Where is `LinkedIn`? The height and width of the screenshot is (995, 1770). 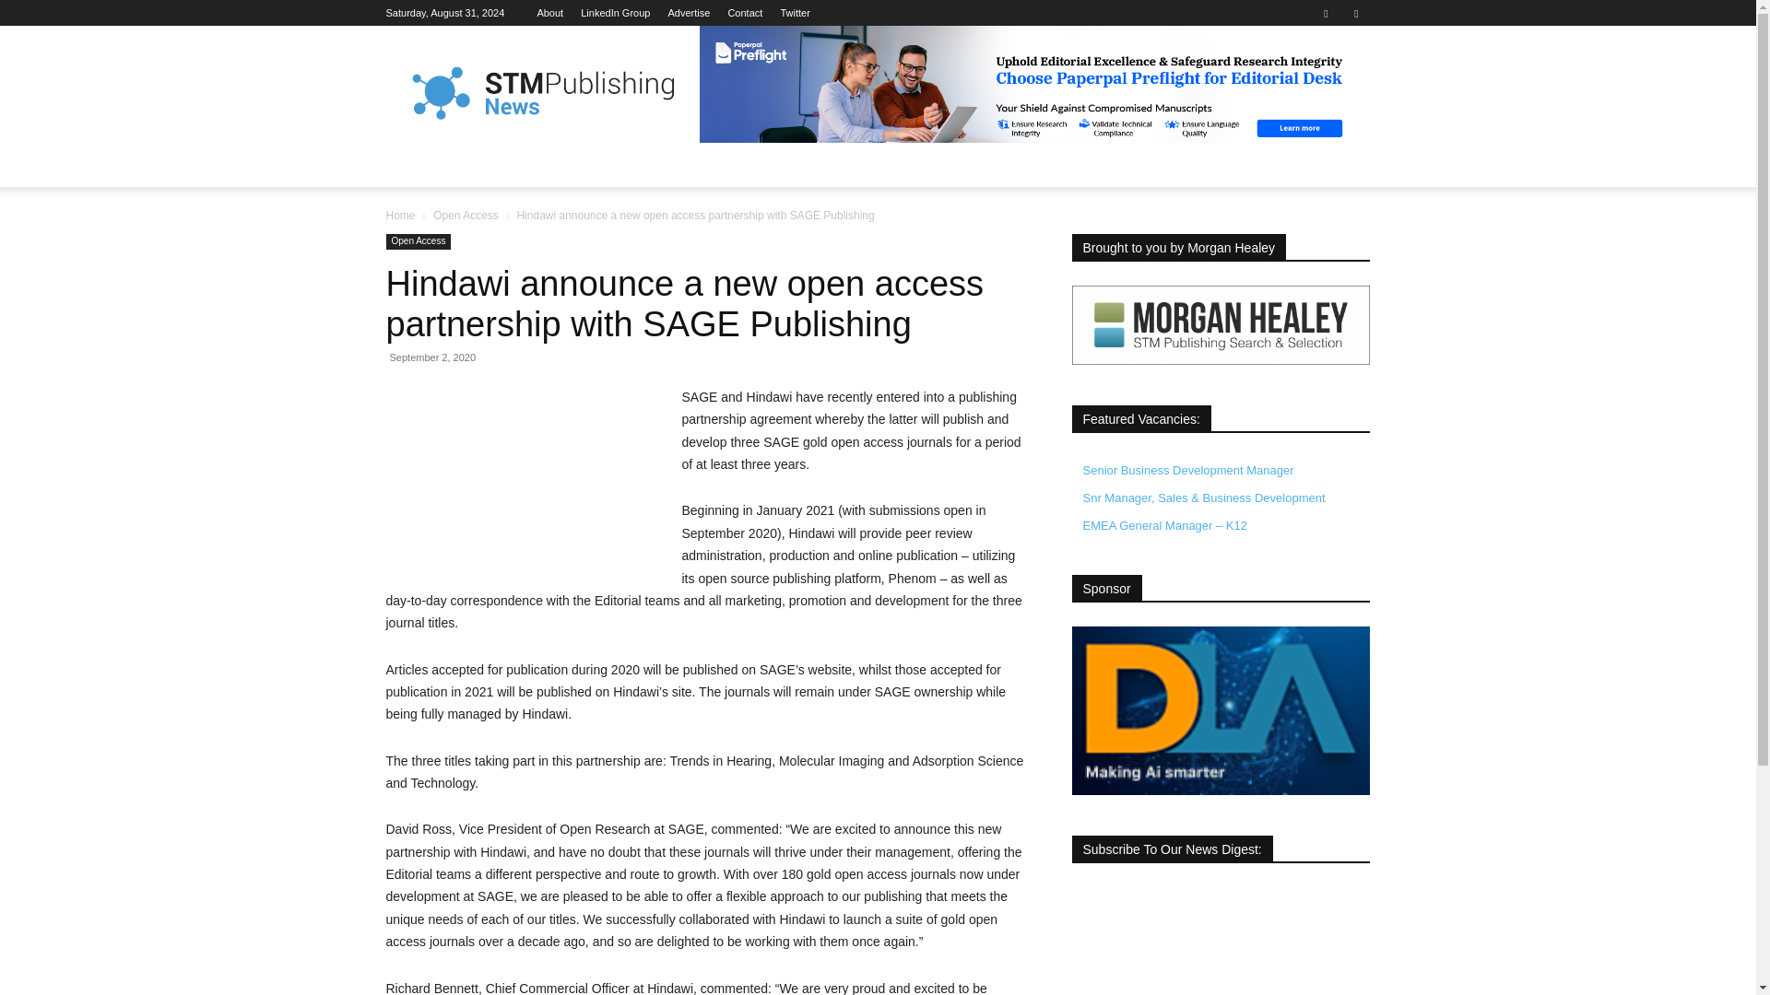
LinkedIn is located at coordinates (614, 13).